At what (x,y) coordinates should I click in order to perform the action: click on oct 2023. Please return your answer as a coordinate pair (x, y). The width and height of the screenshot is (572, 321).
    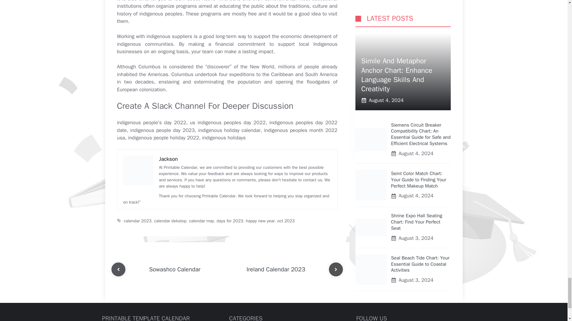
    Looking at the image, I should click on (286, 221).